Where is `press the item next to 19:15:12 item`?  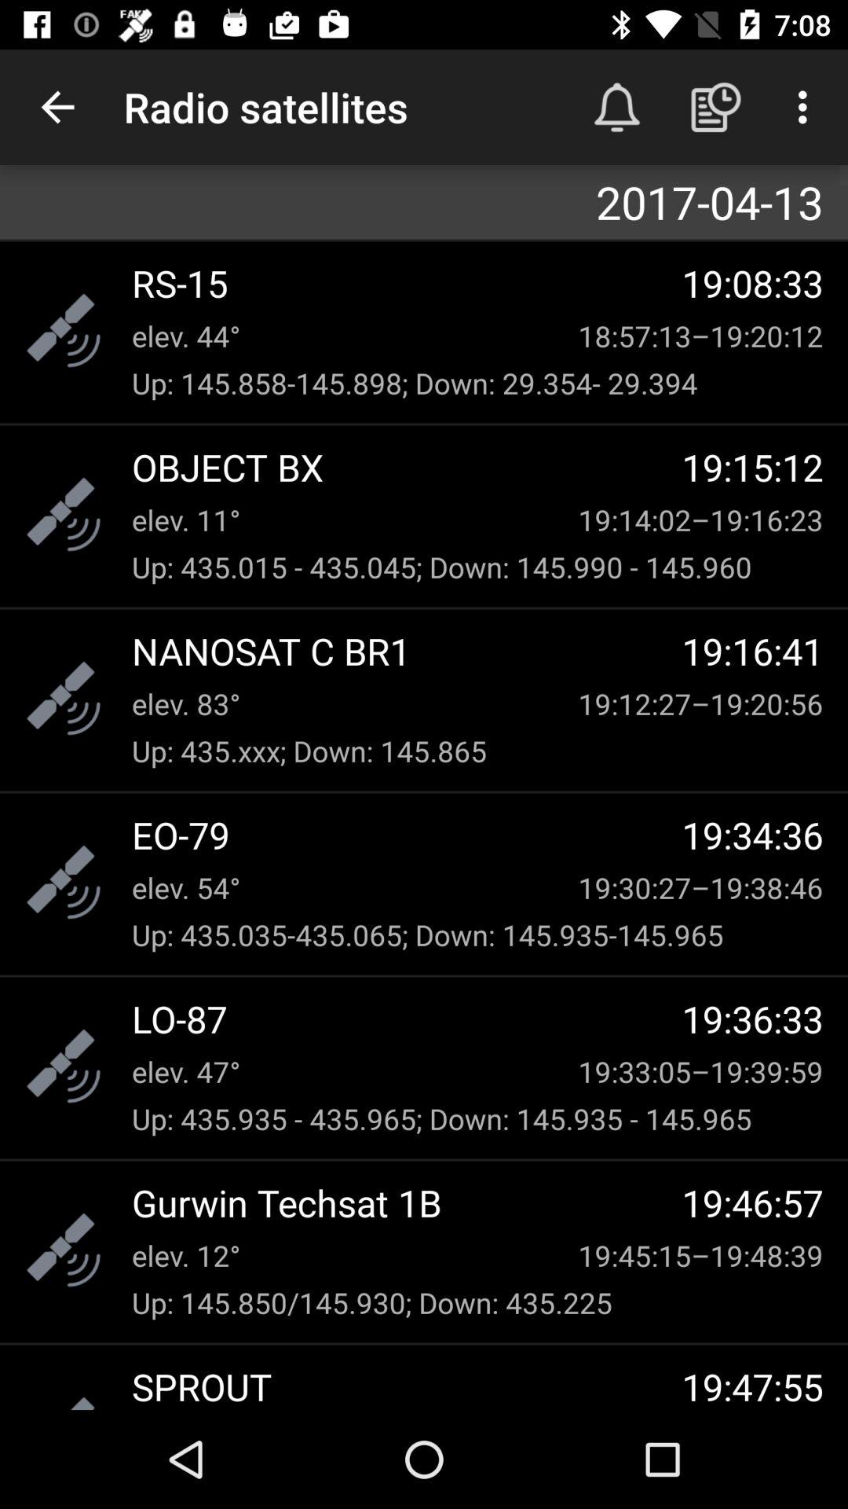 press the item next to 19:15:12 item is located at coordinates (407, 467).